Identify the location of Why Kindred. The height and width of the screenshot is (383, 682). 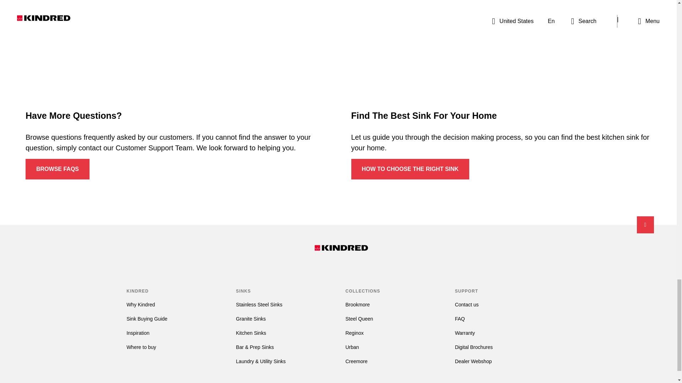
(140, 305).